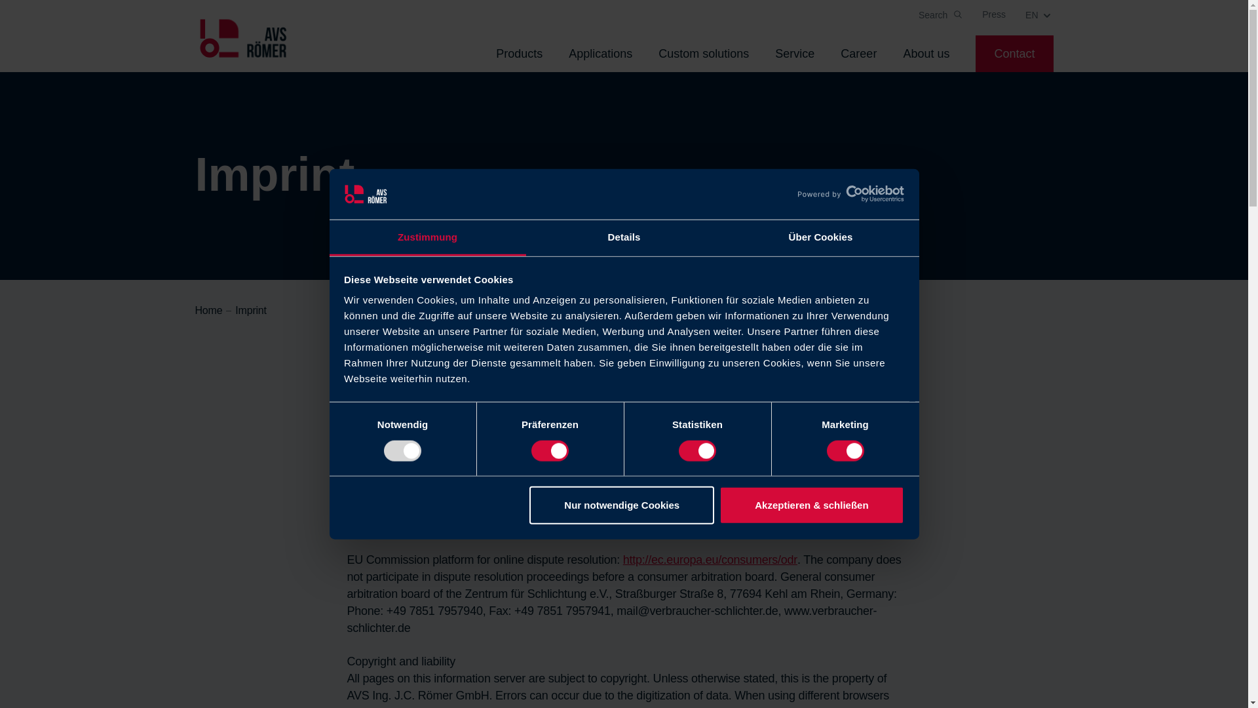 The height and width of the screenshot is (708, 1258). Describe the element at coordinates (993, 14) in the screenshot. I see `Press` at that location.